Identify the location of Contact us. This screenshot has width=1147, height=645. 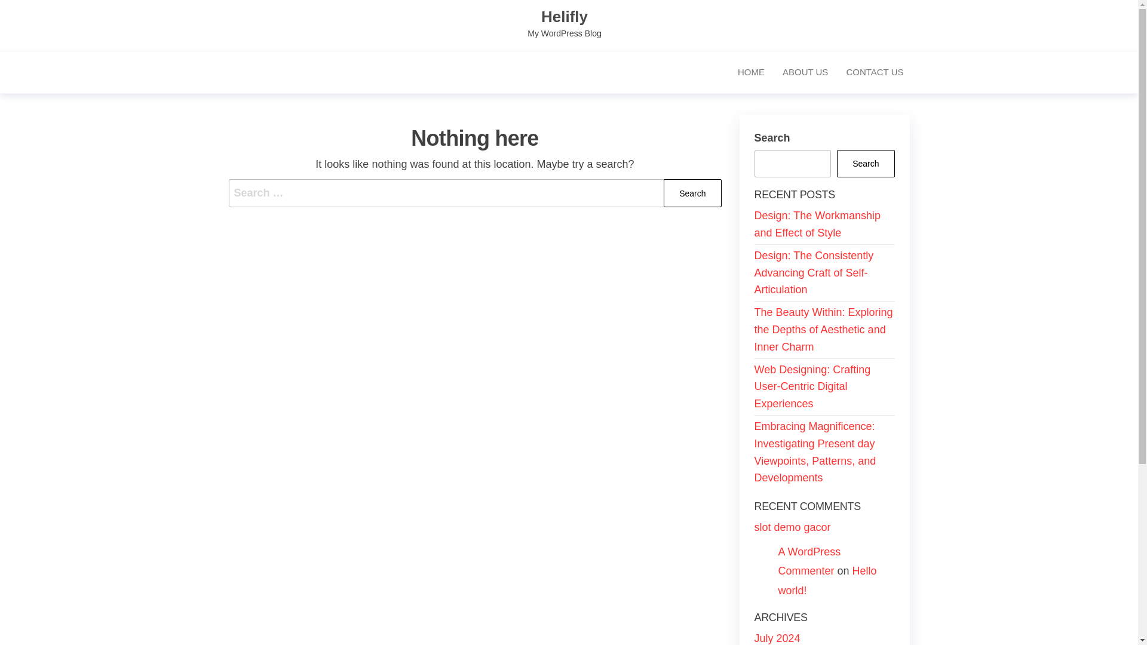
(875, 72).